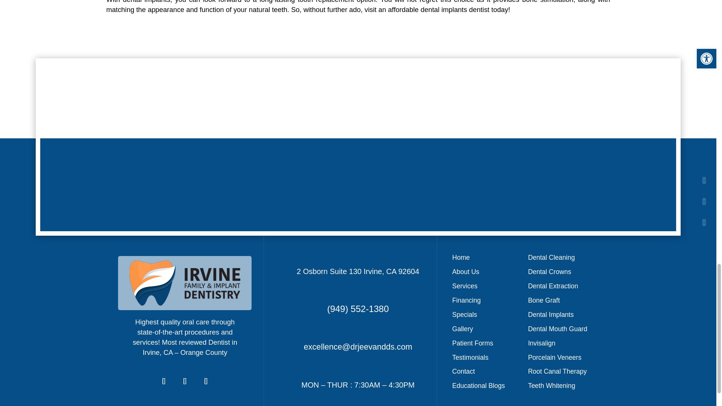  Describe the element at coordinates (206, 381) in the screenshot. I see `Follow on Instagram` at that location.